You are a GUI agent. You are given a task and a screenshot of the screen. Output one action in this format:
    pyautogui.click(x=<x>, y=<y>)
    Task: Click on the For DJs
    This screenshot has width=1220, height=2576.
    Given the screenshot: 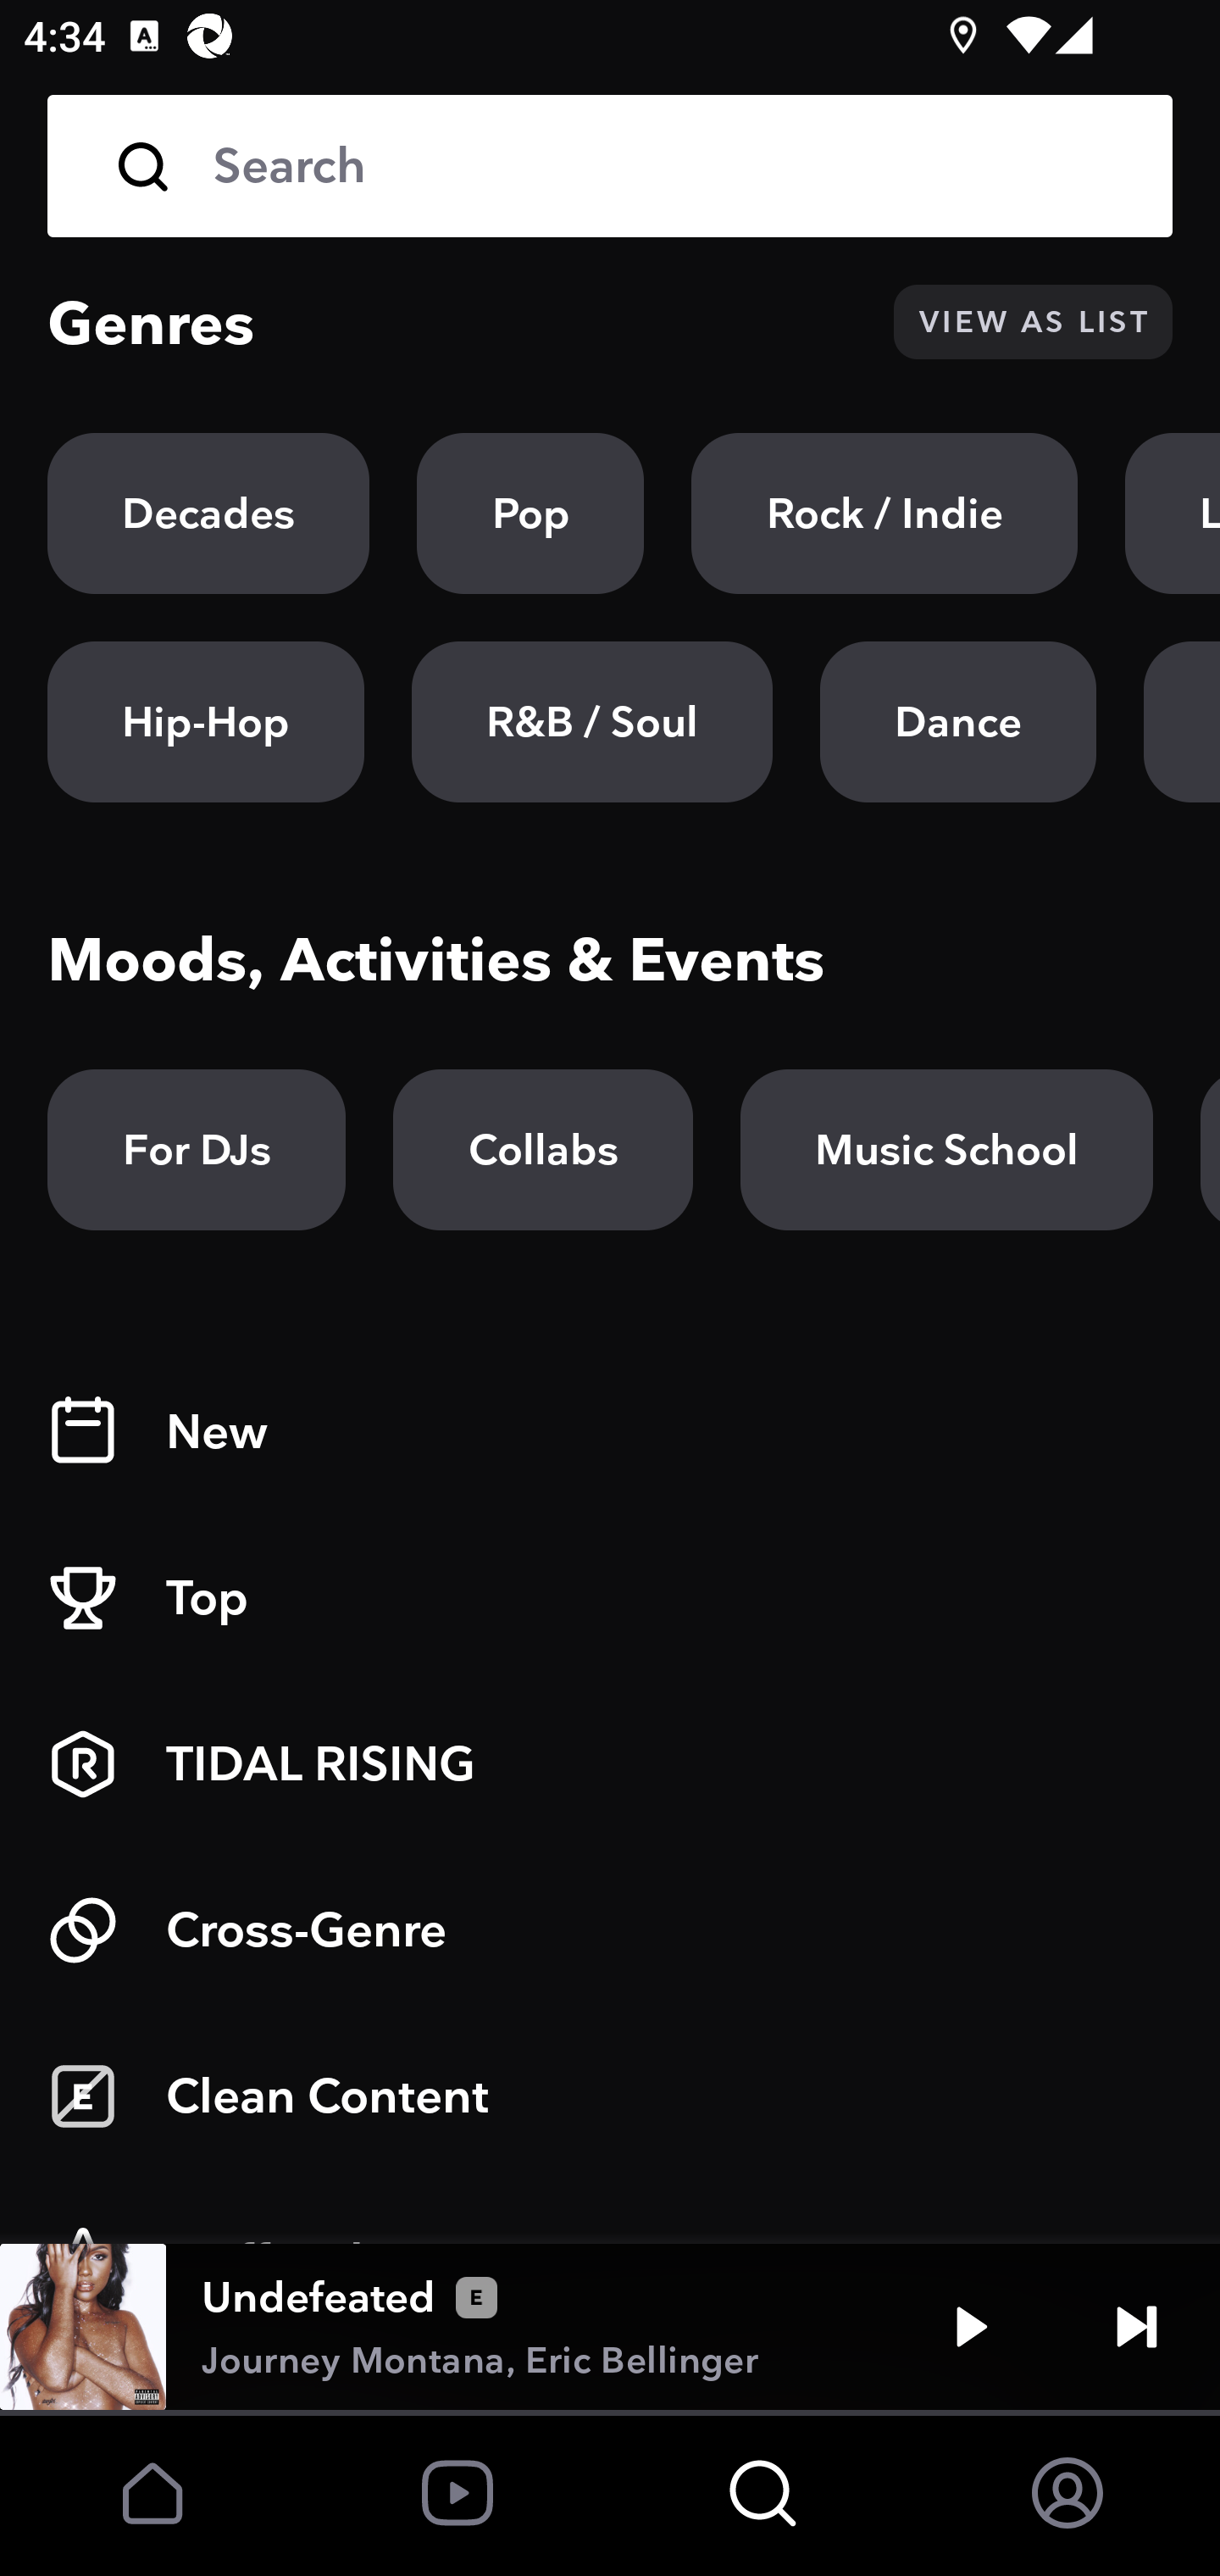 What is the action you would take?
    pyautogui.click(x=197, y=1150)
    